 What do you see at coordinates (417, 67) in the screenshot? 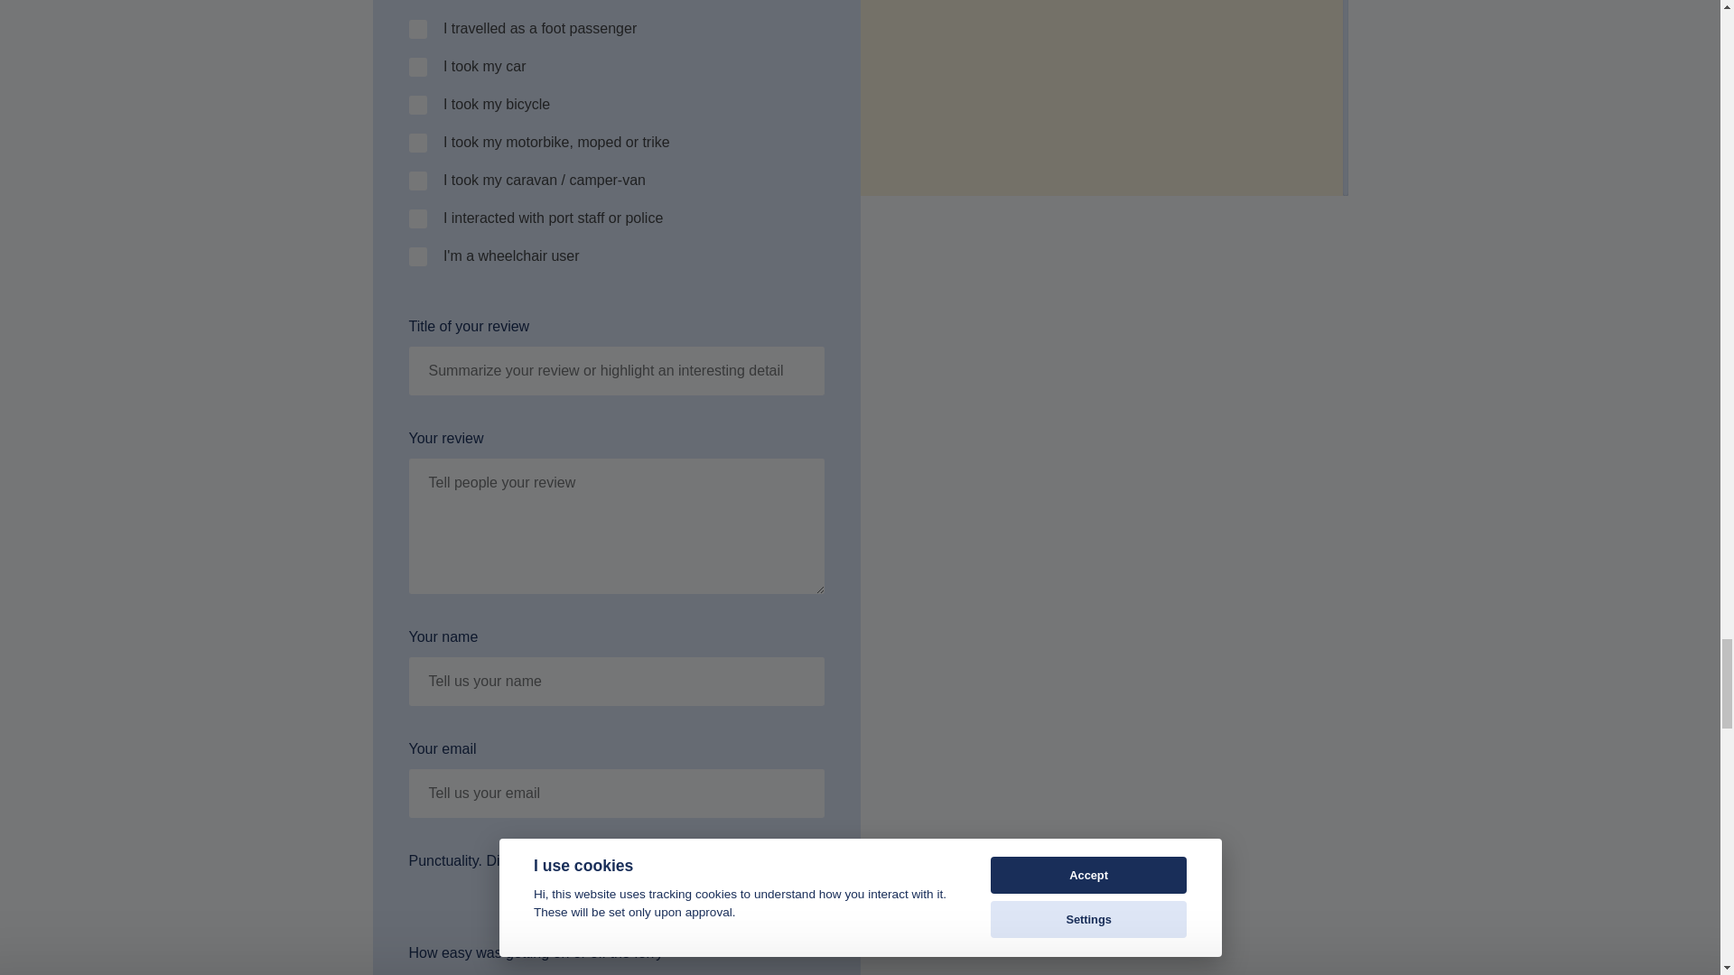
I see `Traveled with a car` at bounding box center [417, 67].